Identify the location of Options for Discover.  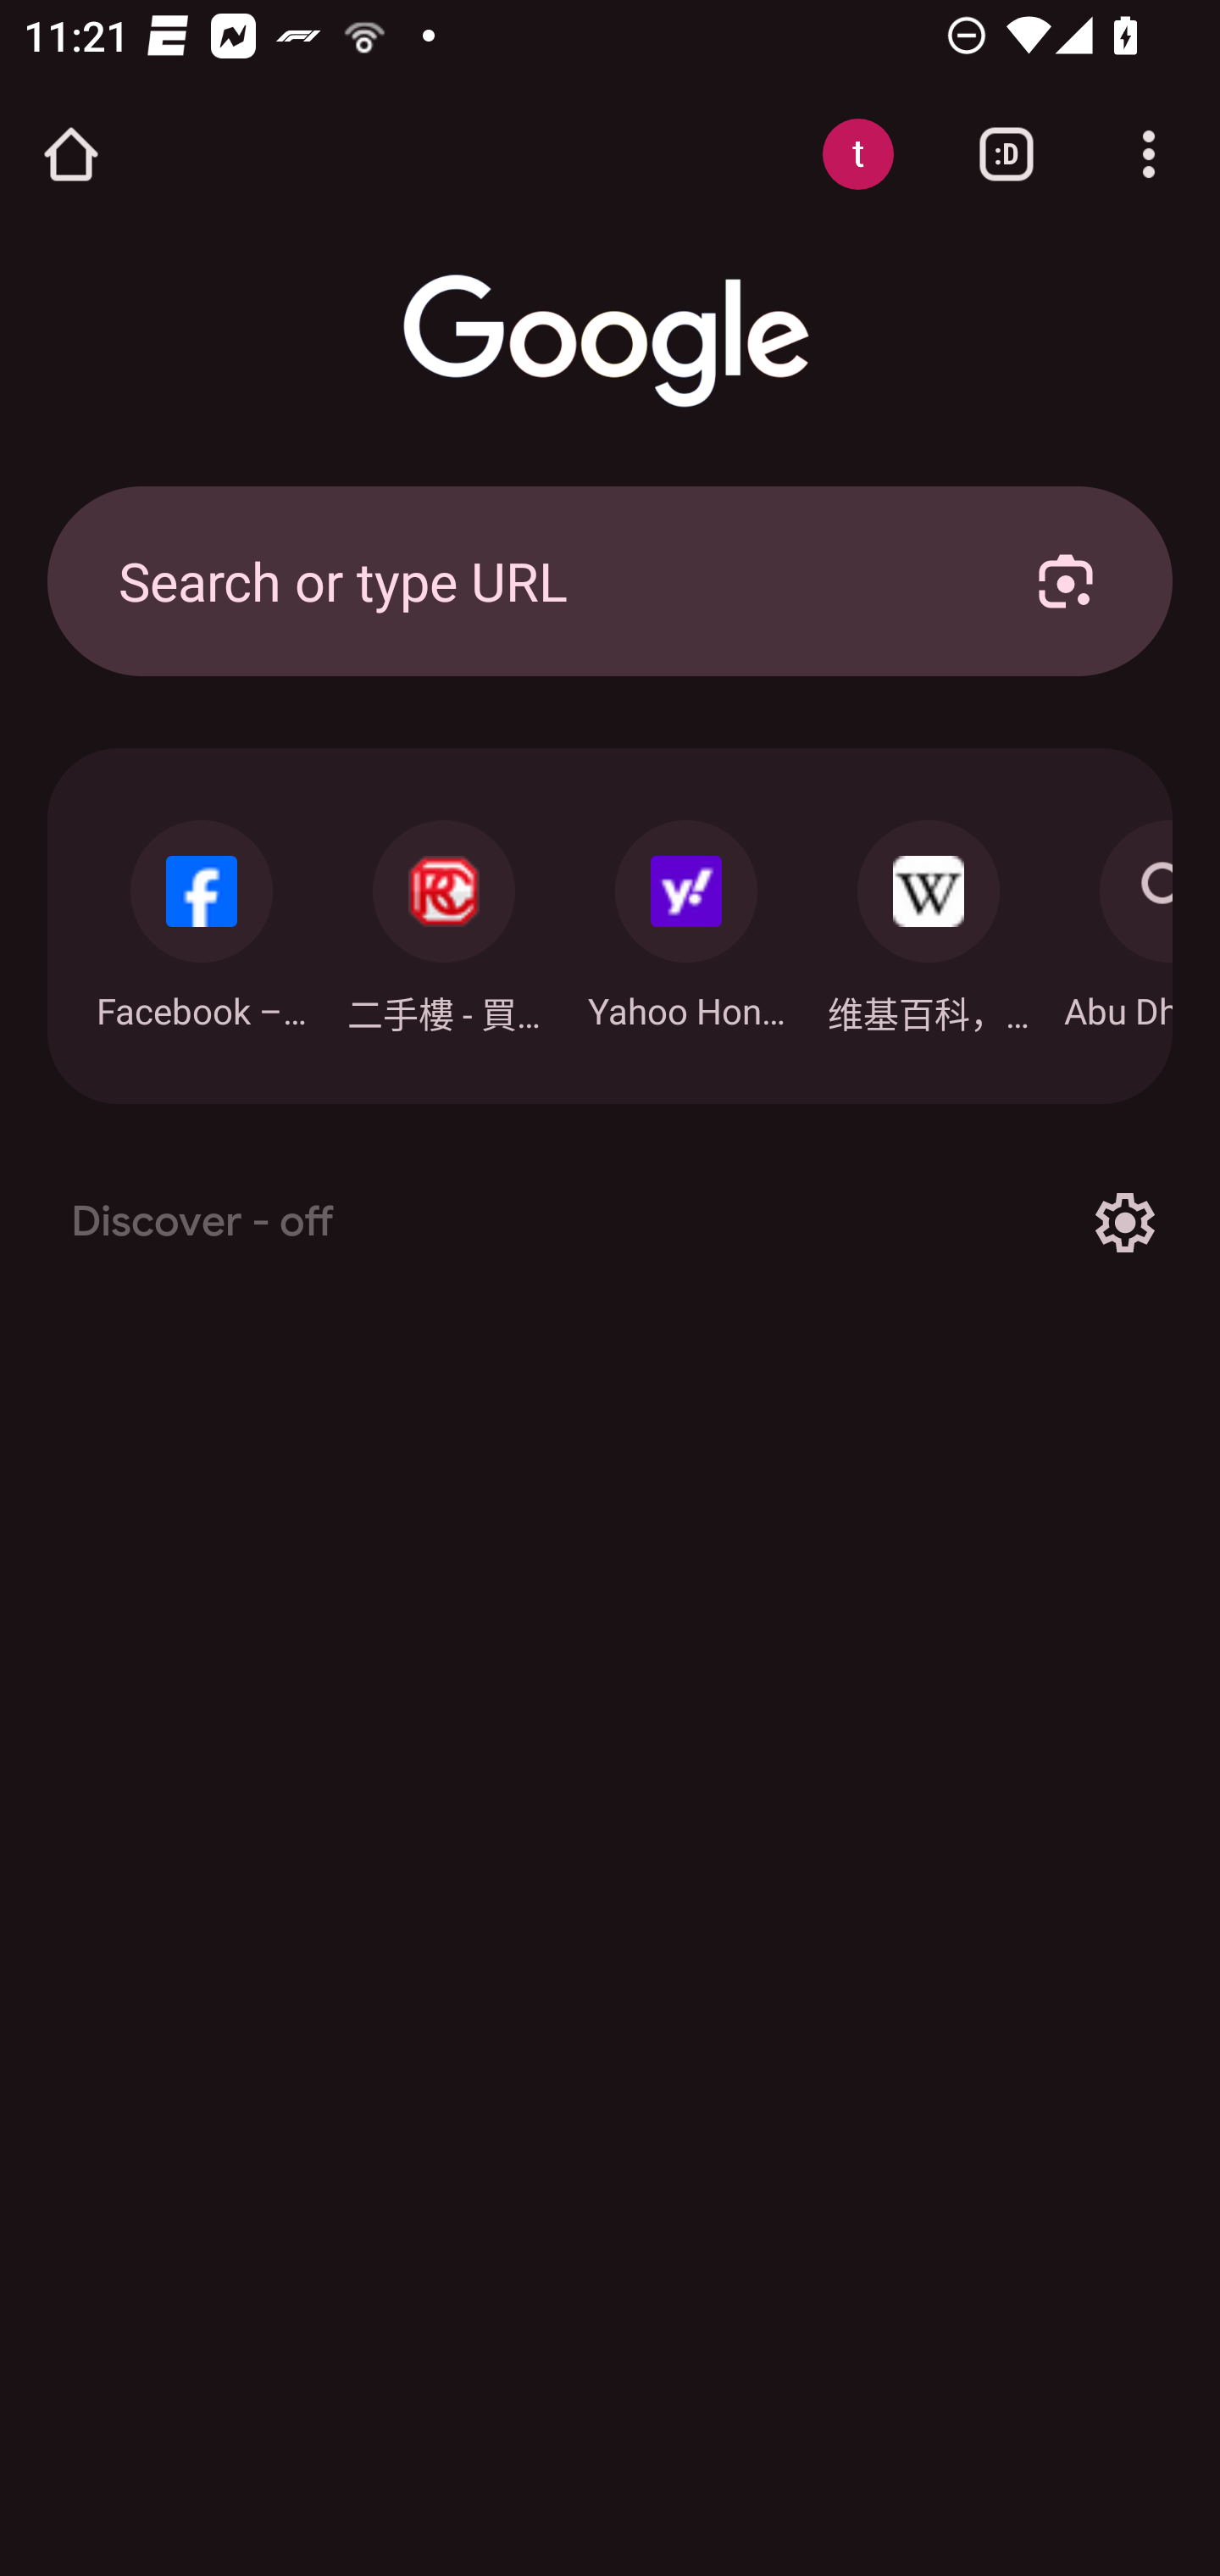
(1124, 1222).